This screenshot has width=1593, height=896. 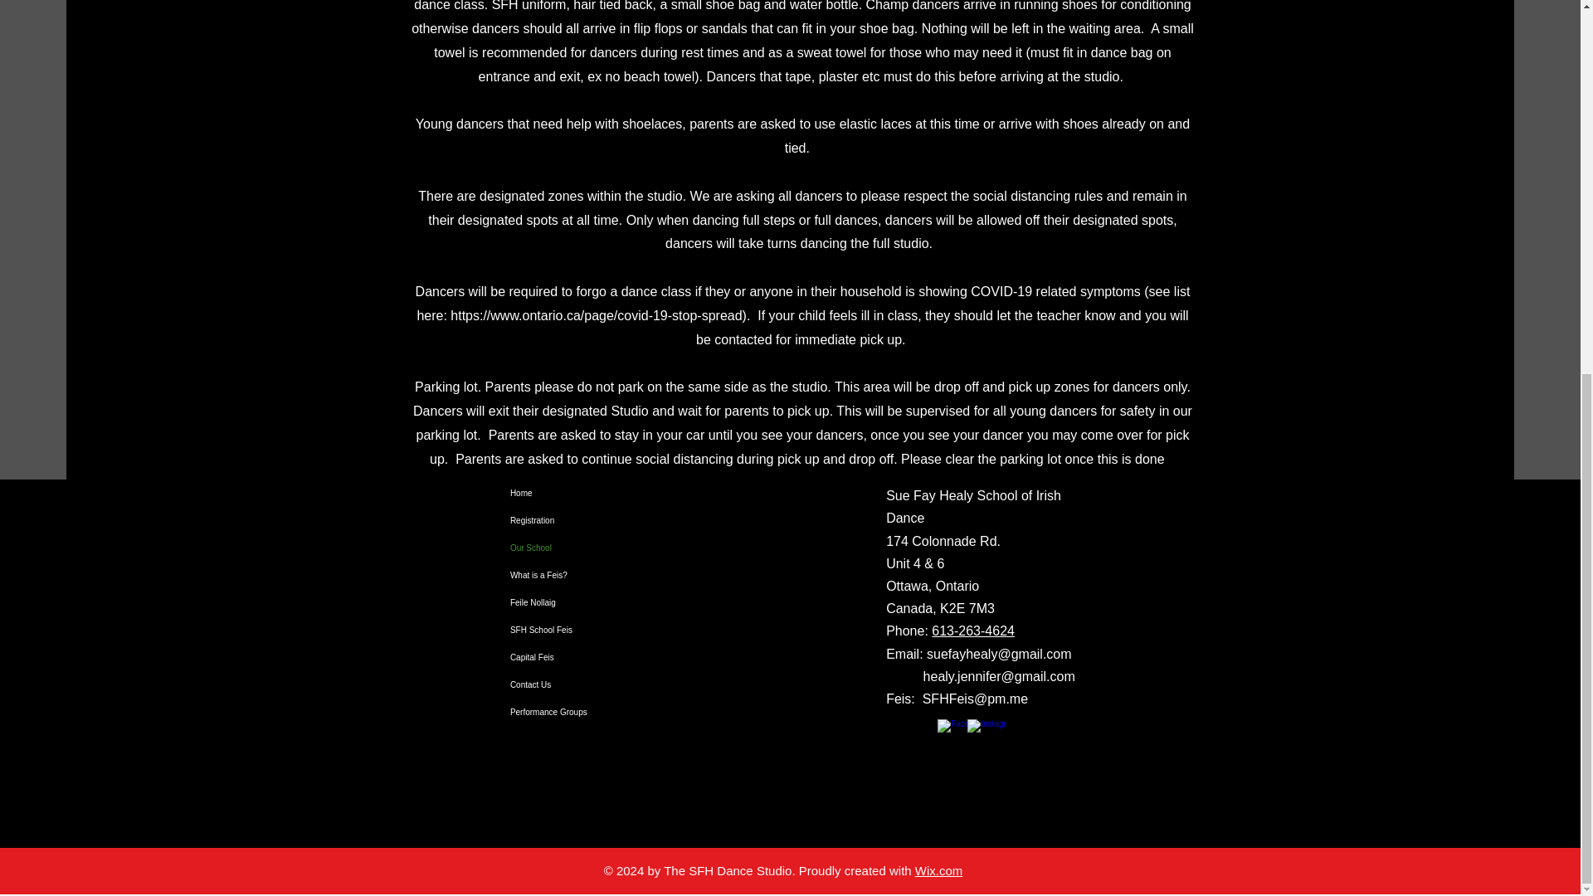 What do you see at coordinates (582, 575) in the screenshot?
I see `What is a Feis?` at bounding box center [582, 575].